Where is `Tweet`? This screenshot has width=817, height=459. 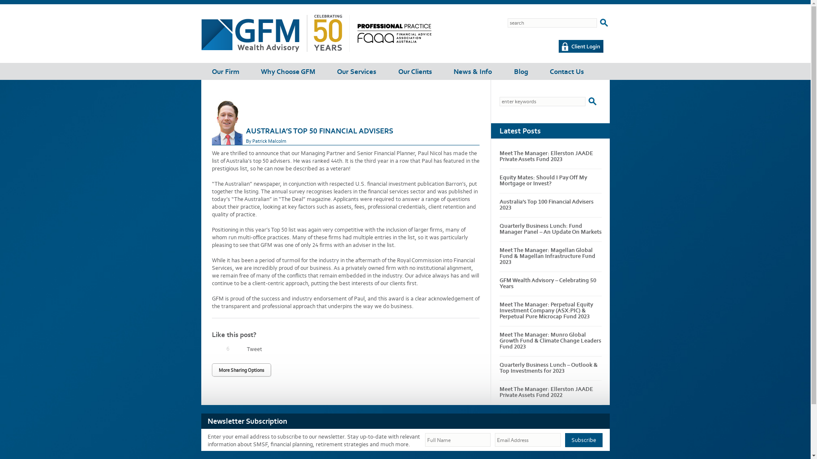 Tweet is located at coordinates (254, 349).